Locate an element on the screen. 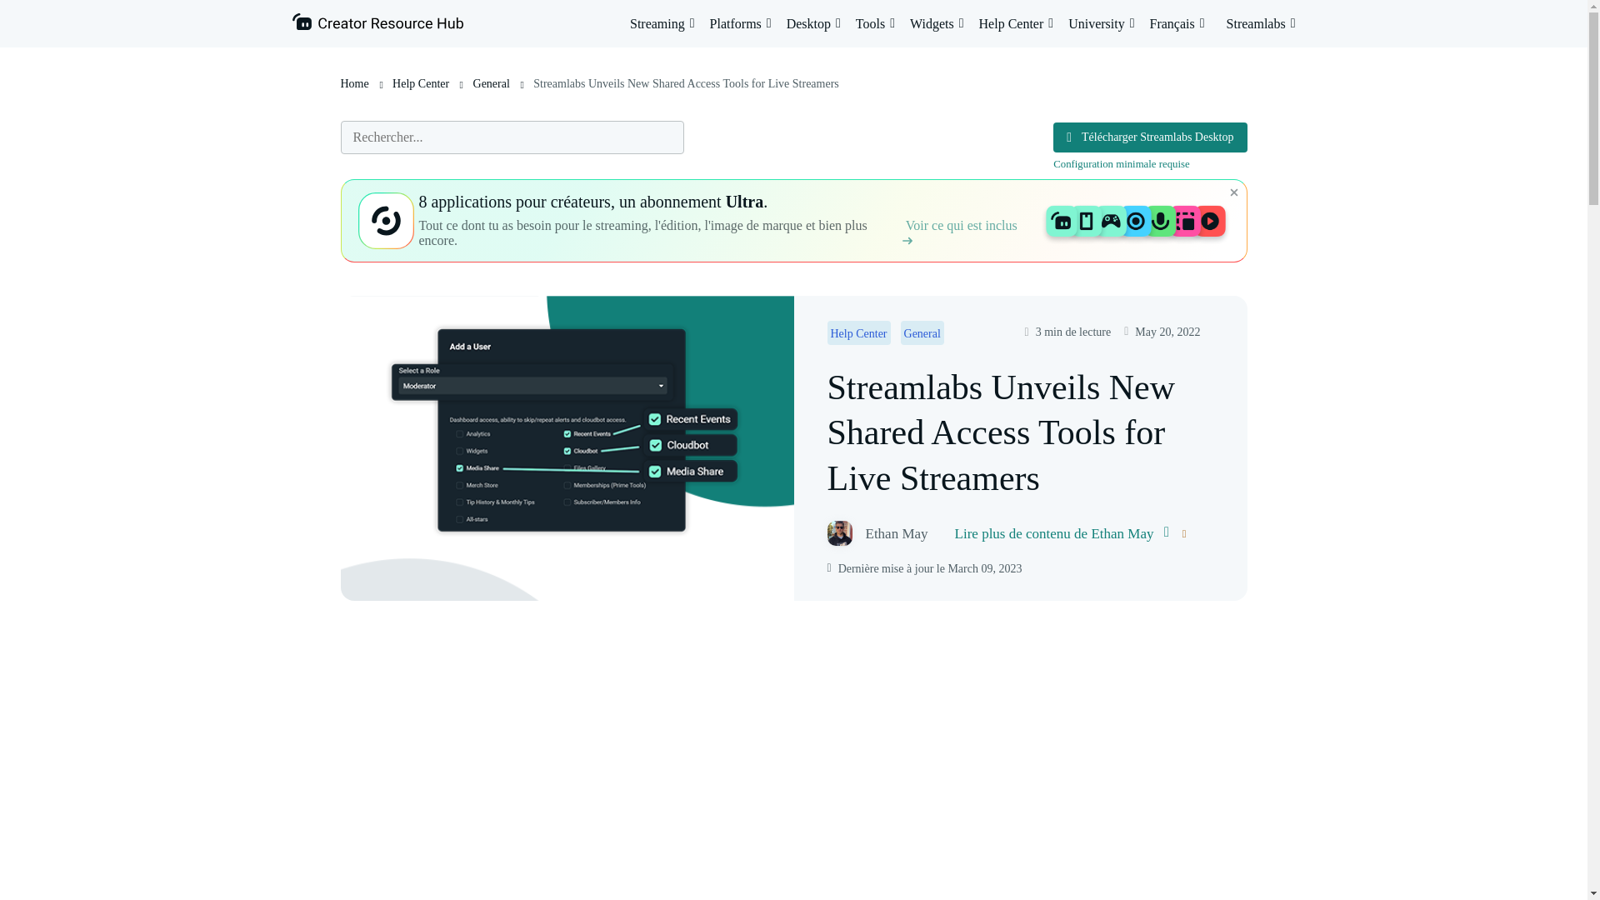 The width and height of the screenshot is (1600, 900). Lire plus de contenu de Ethan May is located at coordinates (1062, 533).